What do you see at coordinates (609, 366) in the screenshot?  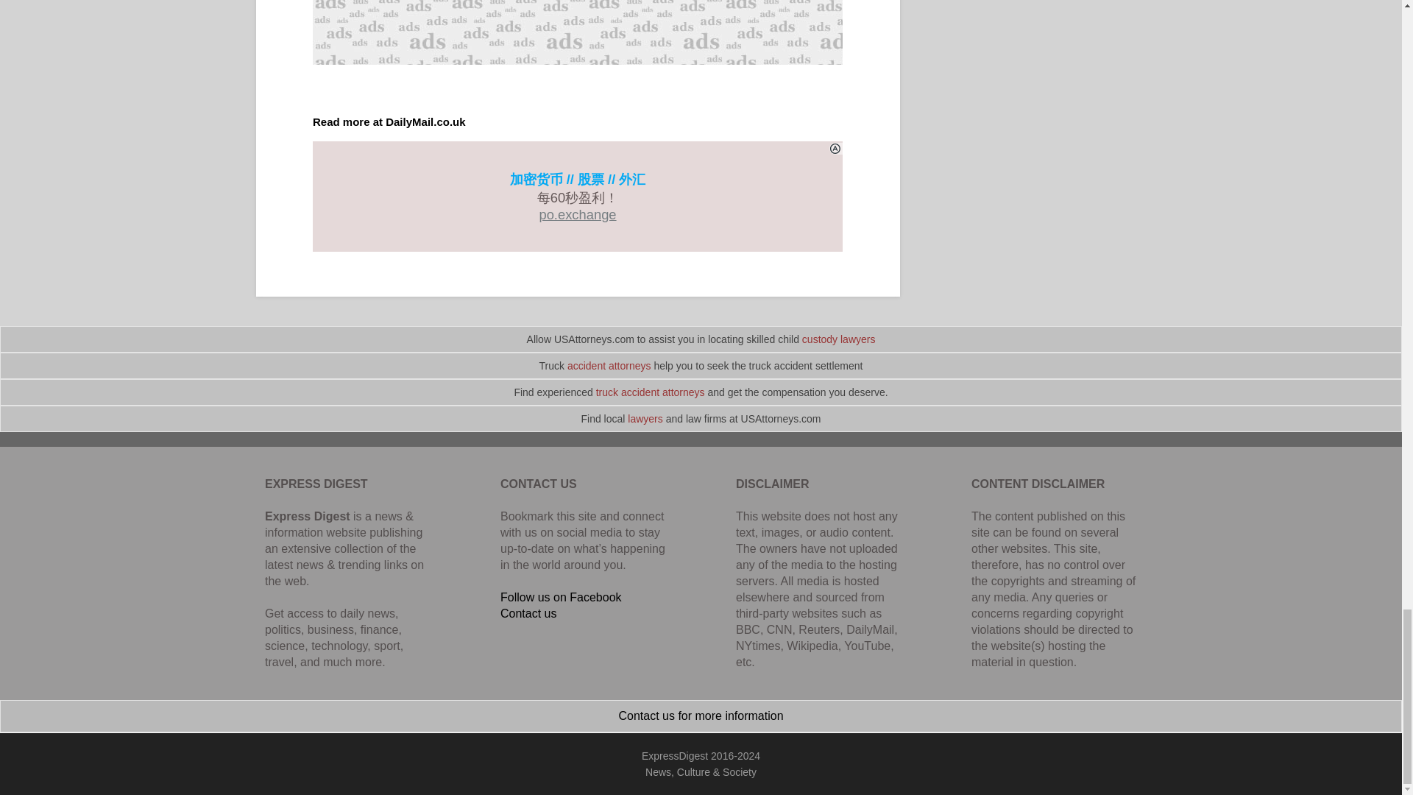 I see `accident attorneys` at bounding box center [609, 366].